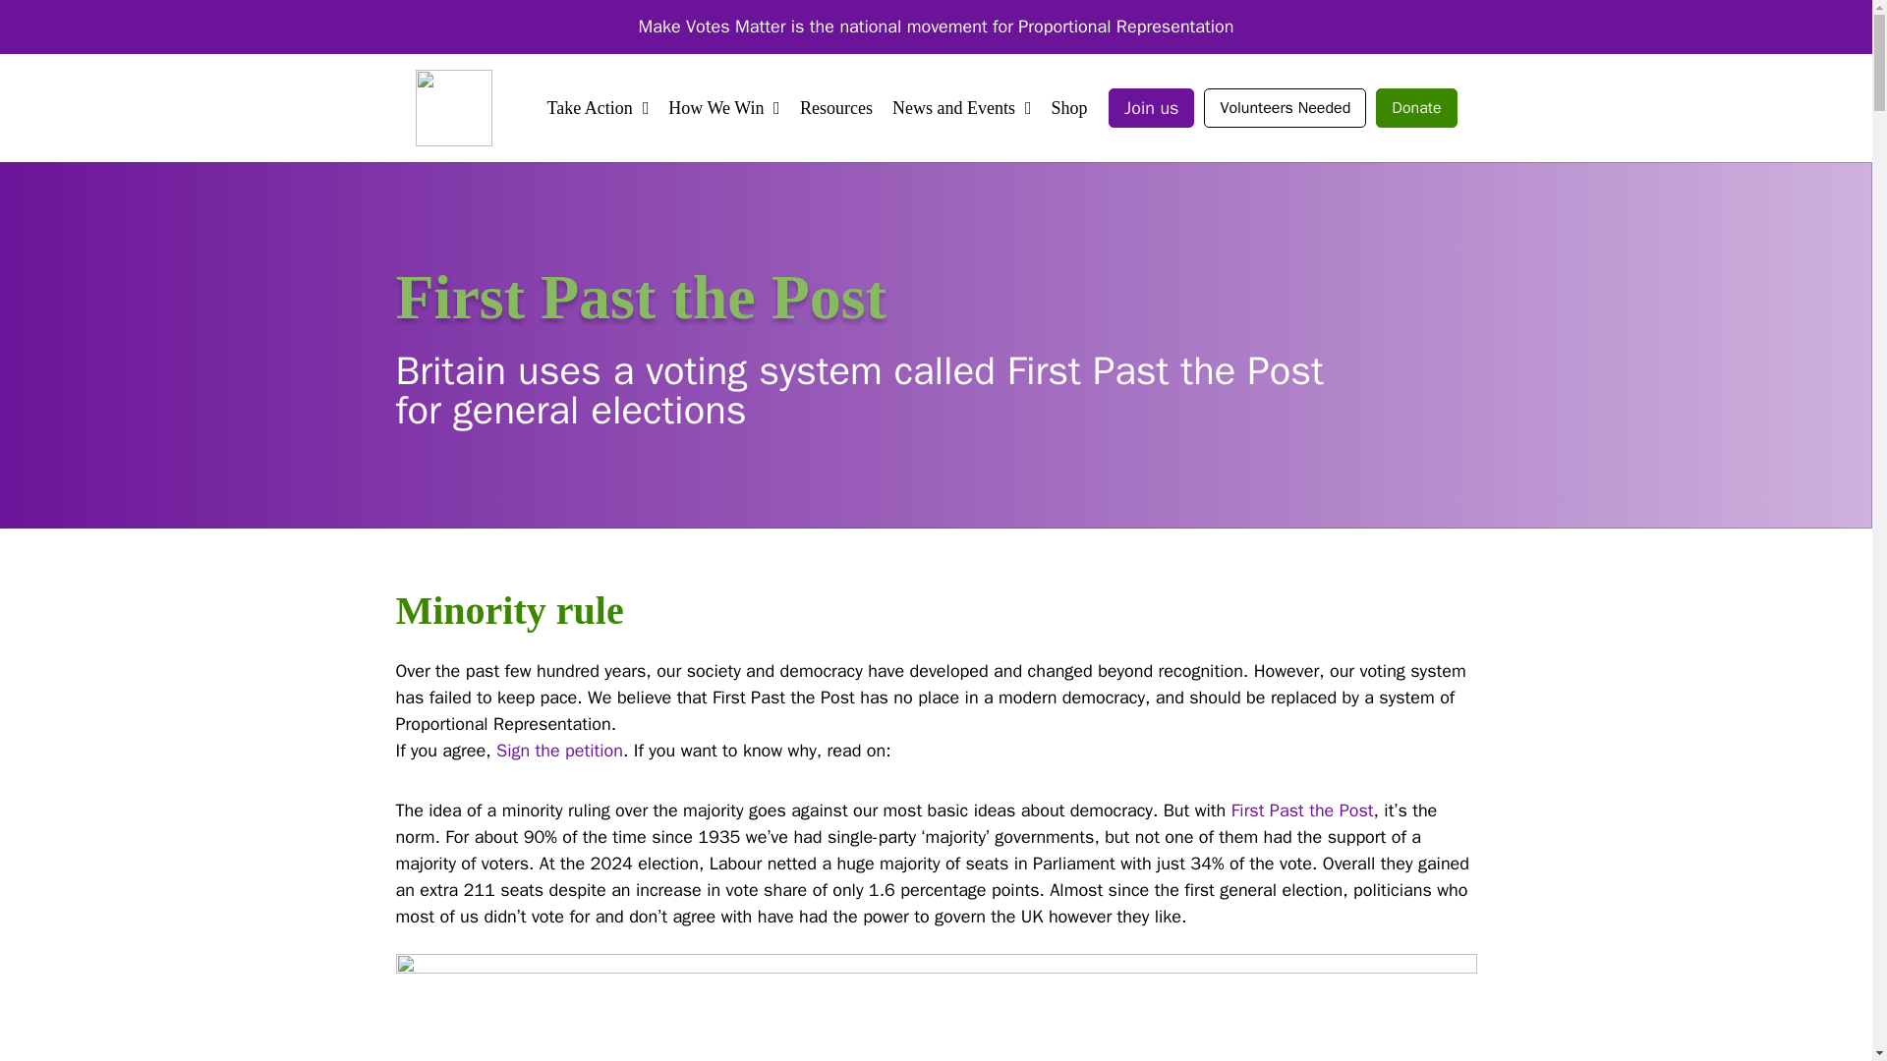  I want to click on Join us, so click(1152, 107).